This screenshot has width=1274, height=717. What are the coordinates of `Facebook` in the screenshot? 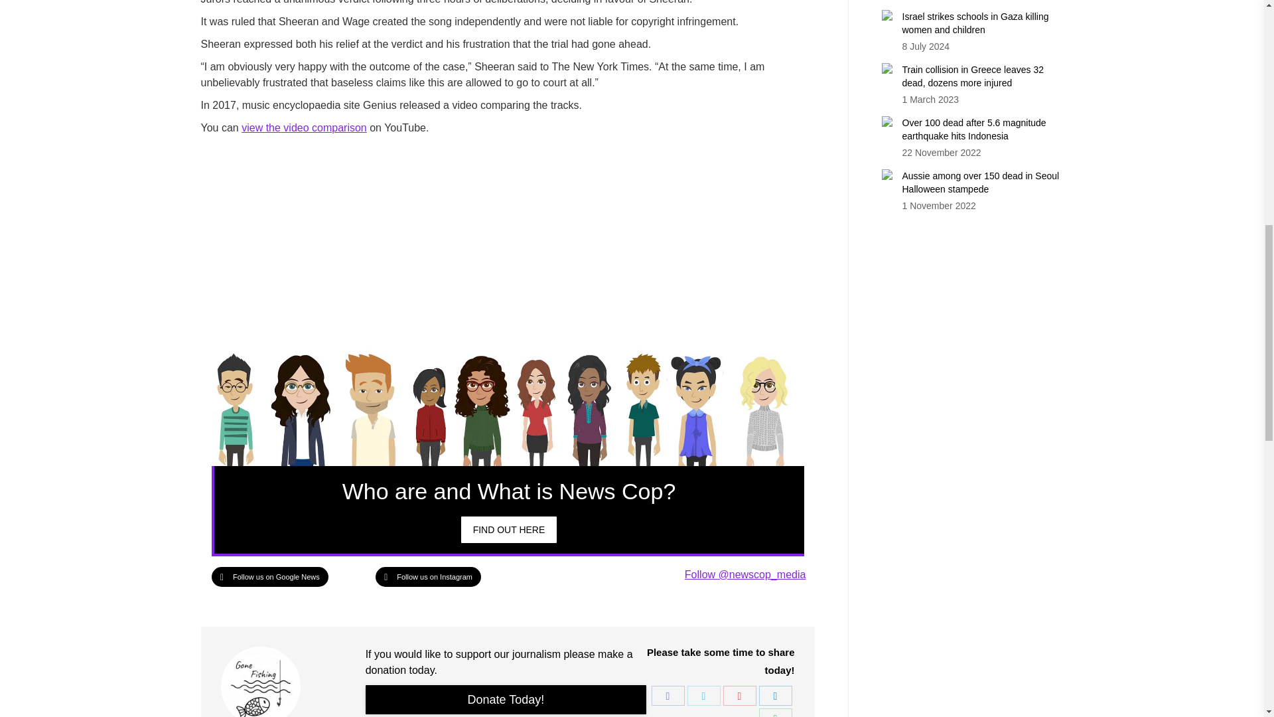 It's located at (668, 695).